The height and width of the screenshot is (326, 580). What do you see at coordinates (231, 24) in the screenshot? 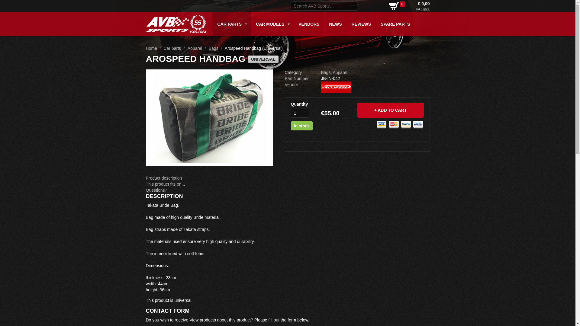
I see `CAR PARTS` at bounding box center [231, 24].